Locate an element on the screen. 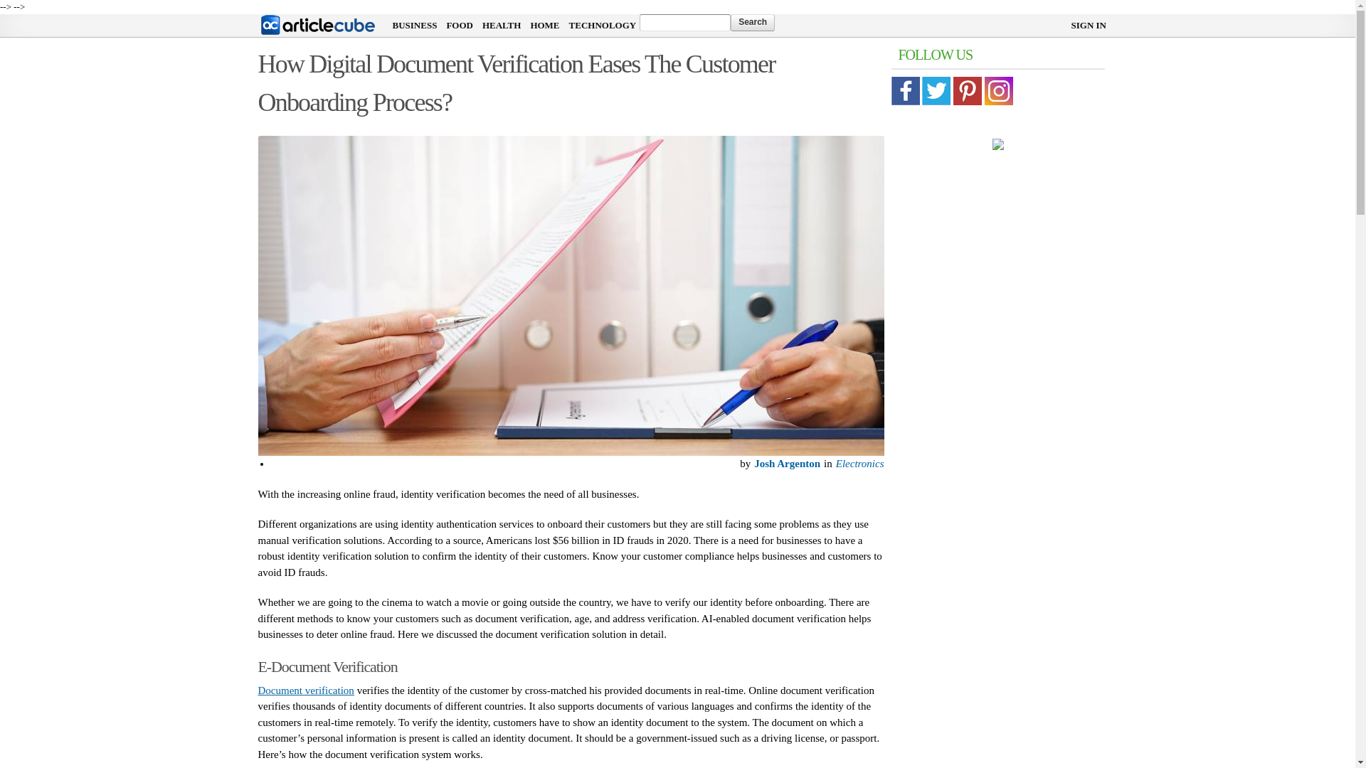 This screenshot has width=1366, height=768. FOOD is located at coordinates (460, 26).